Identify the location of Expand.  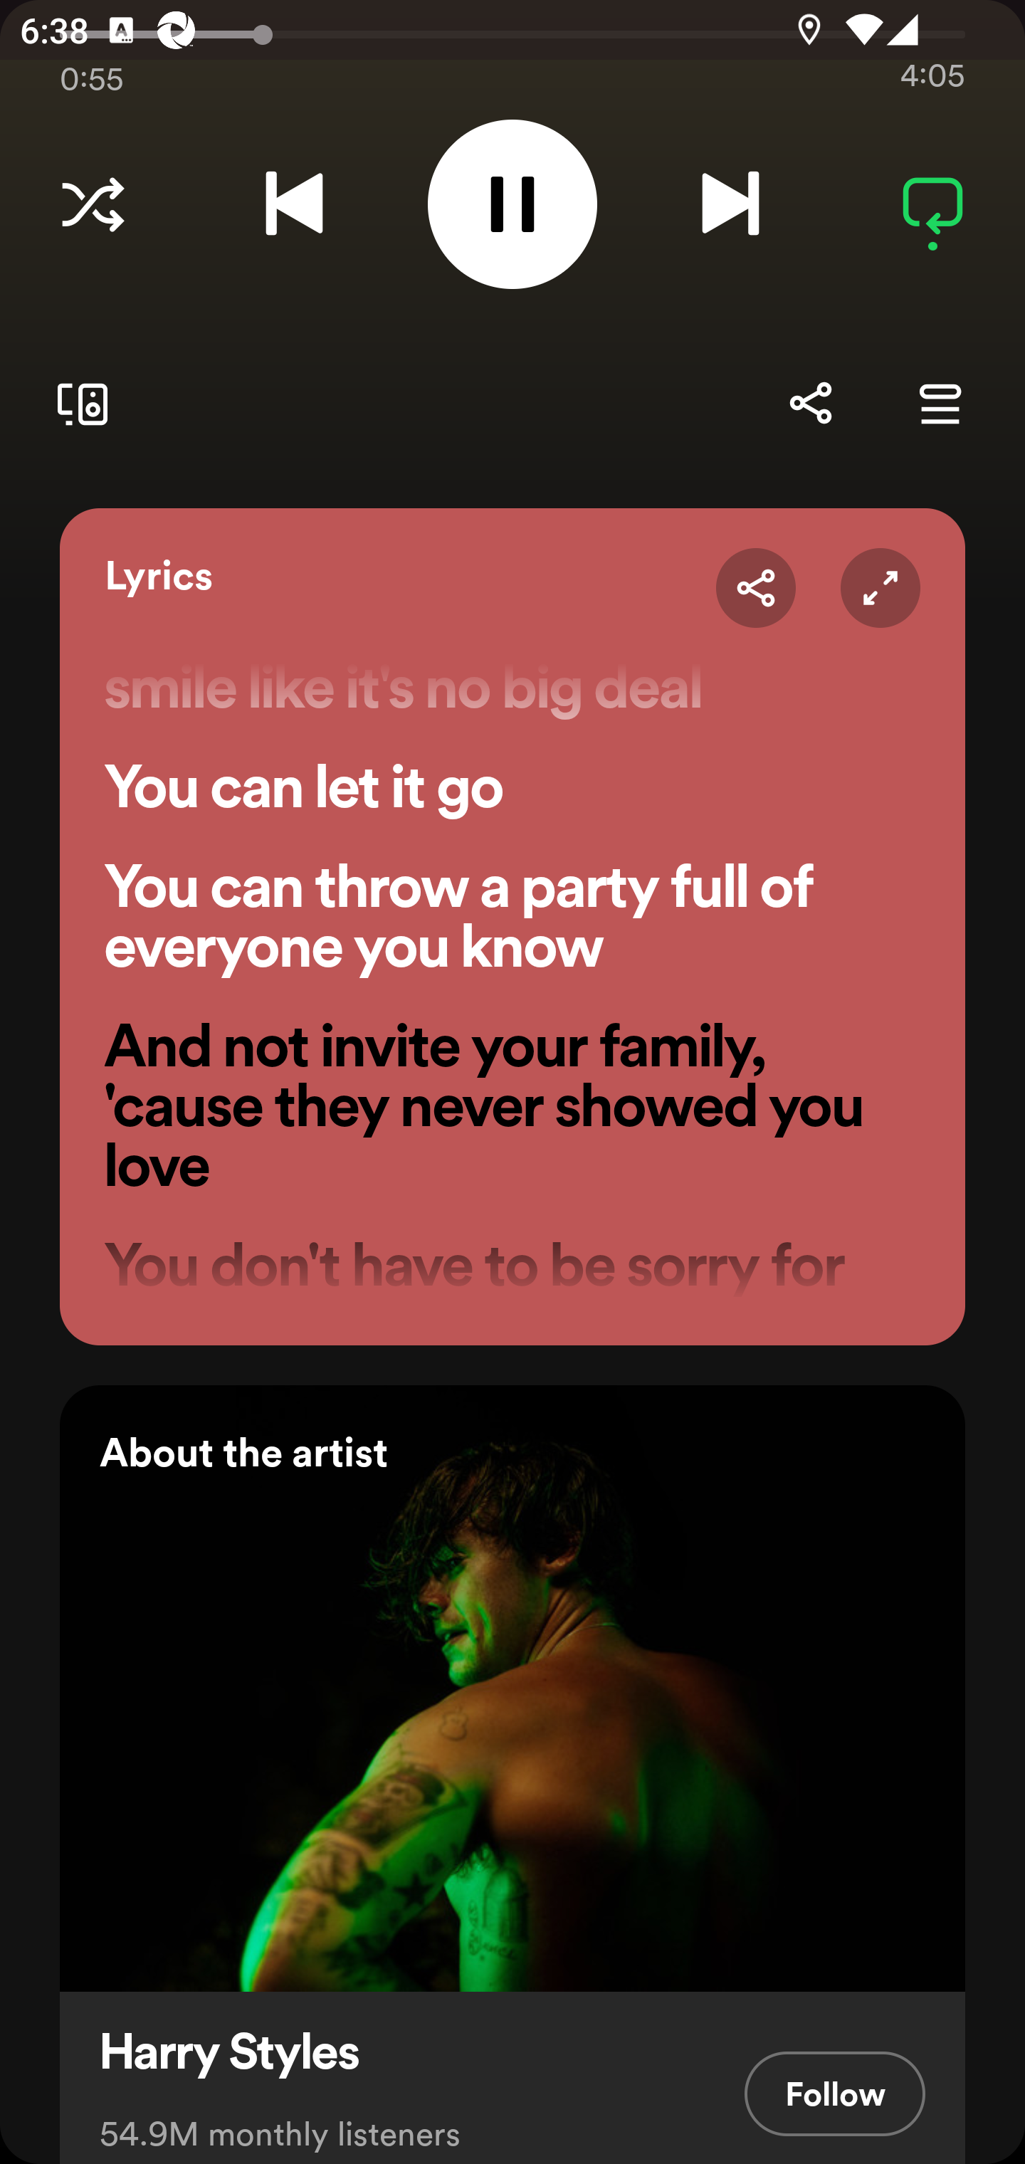
(880, 587).